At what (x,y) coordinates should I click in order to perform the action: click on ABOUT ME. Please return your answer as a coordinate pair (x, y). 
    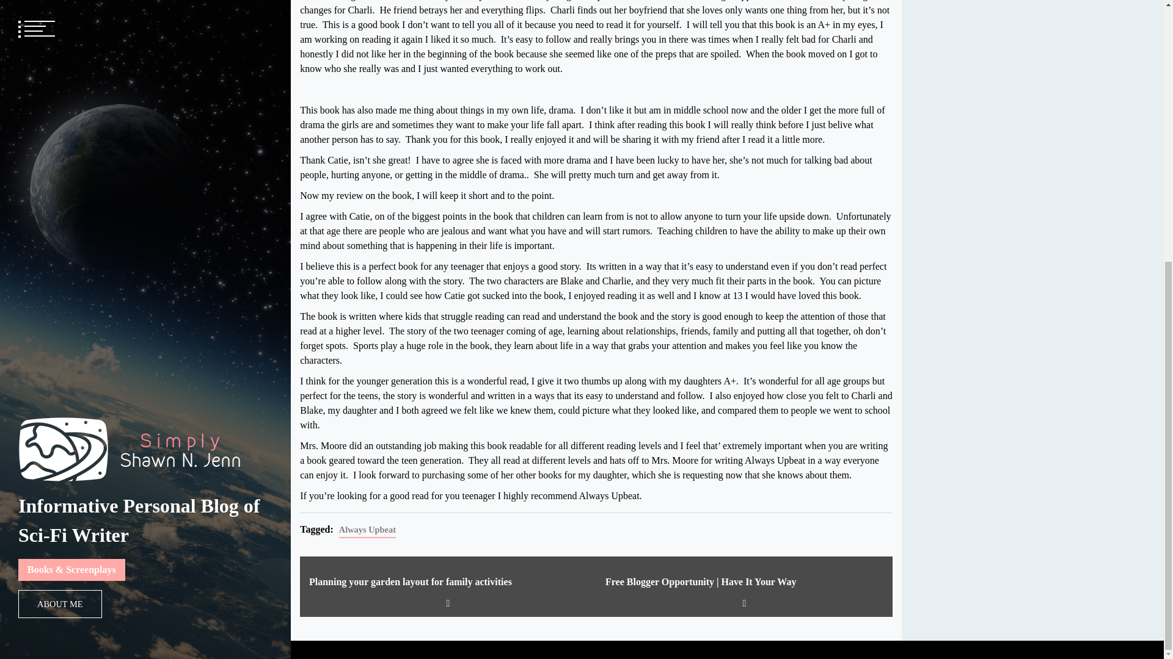
    Looking at the image, I should click on (60, 176).